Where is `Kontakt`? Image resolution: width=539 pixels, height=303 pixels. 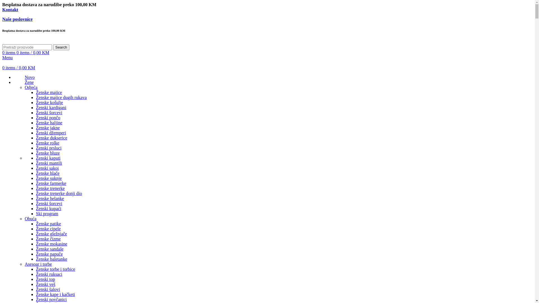 Kontakt is located at coordinates (10, 10).